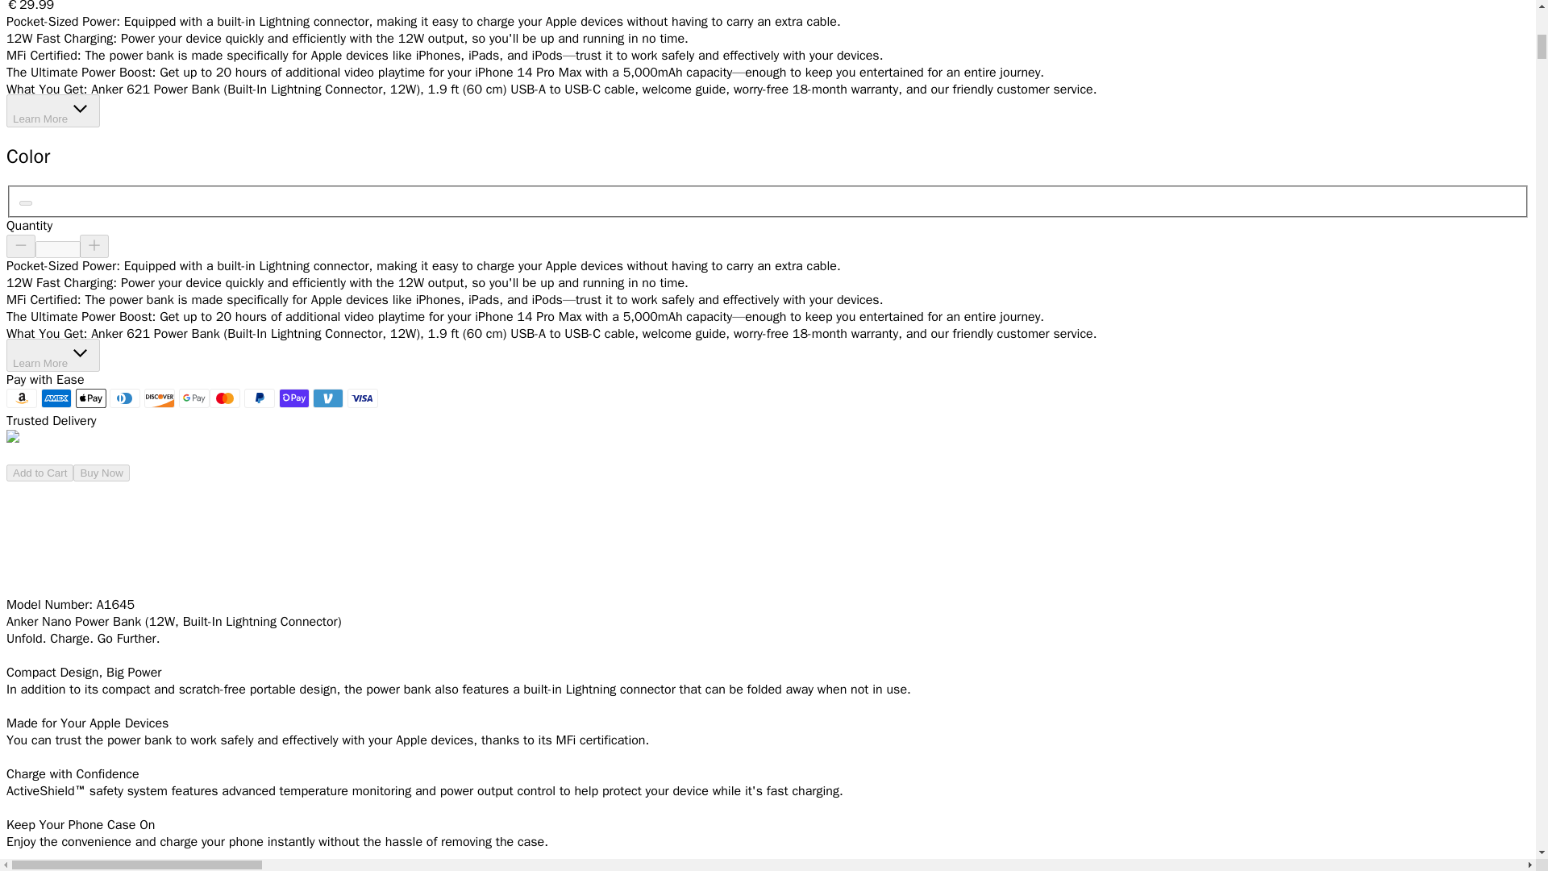  What do you see at coordinates (53, 355) in the screenshot?
I see `Learn More` at bounding box center [53, 355].